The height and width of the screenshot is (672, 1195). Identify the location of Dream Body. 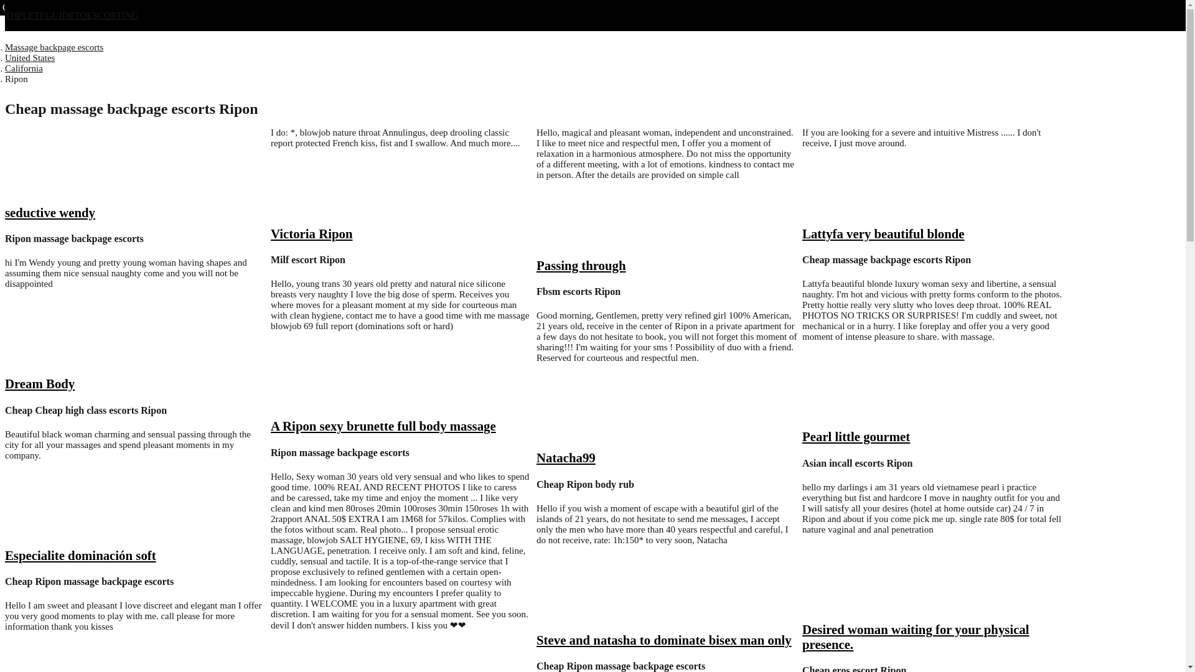
(39, 383).